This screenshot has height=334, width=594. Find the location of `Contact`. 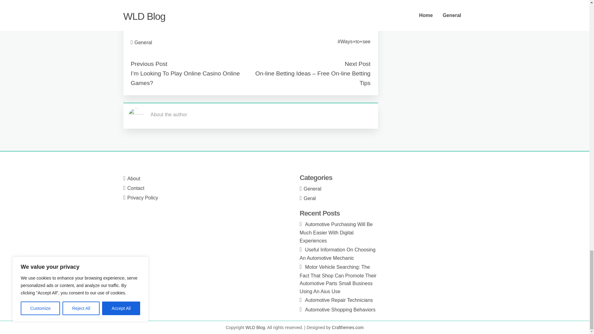

Contact is located at coordinates (136, 188).